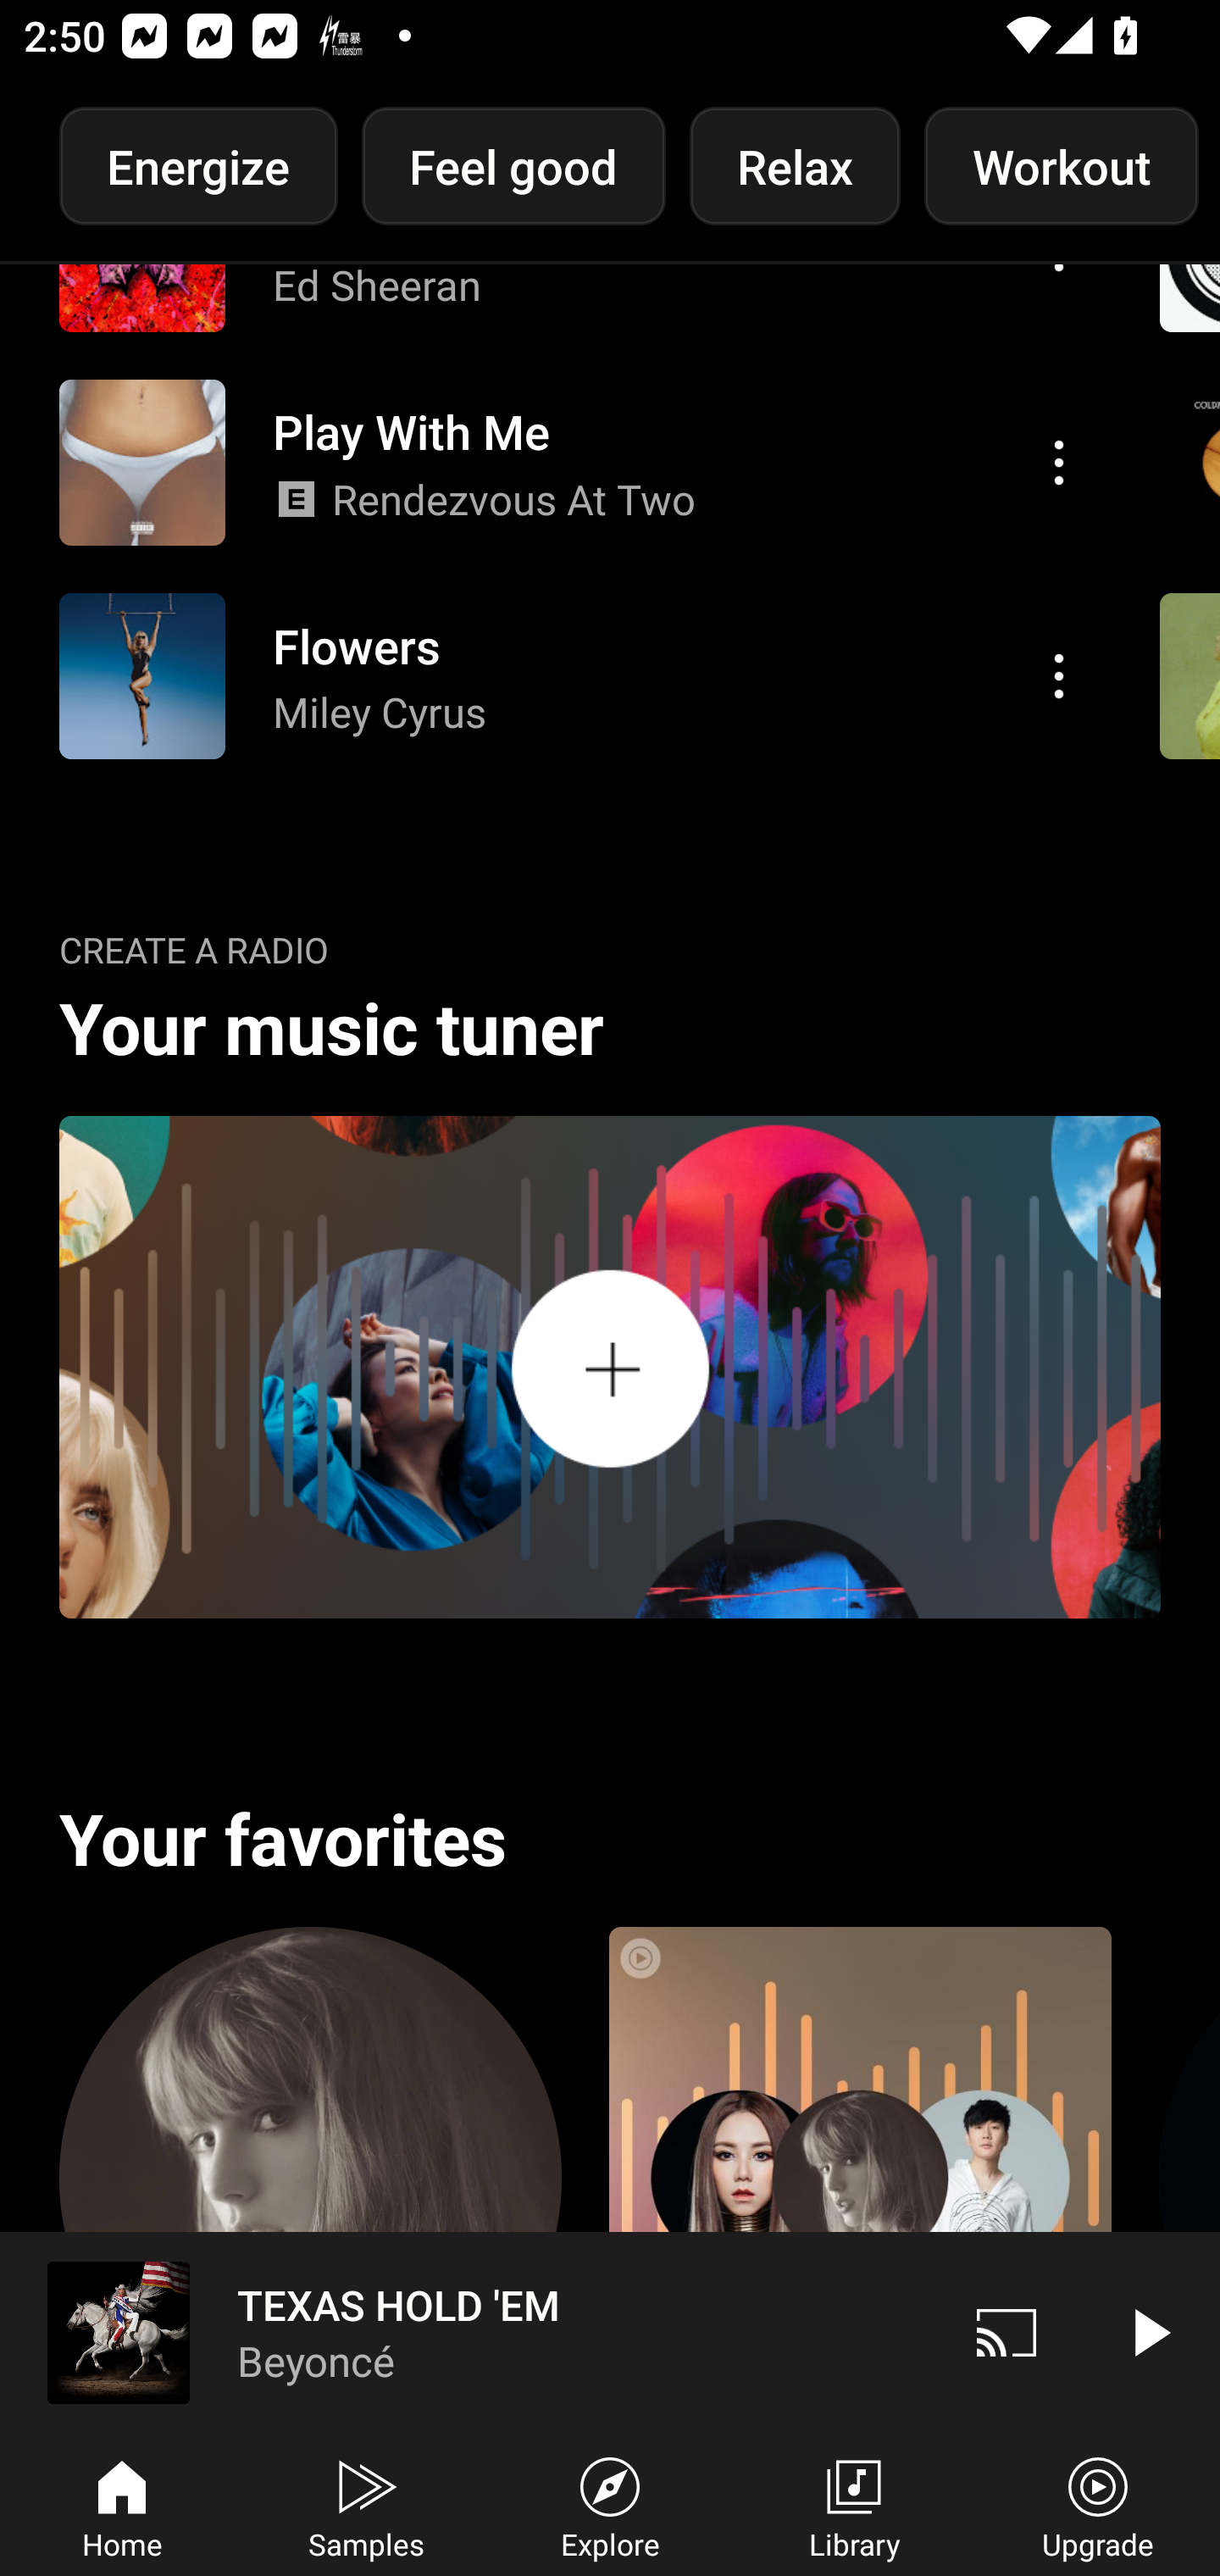  What do you see at coordinates (1149, 2332) in the screenshot?
I see `Play video` at bounding box center [1149, 2332].